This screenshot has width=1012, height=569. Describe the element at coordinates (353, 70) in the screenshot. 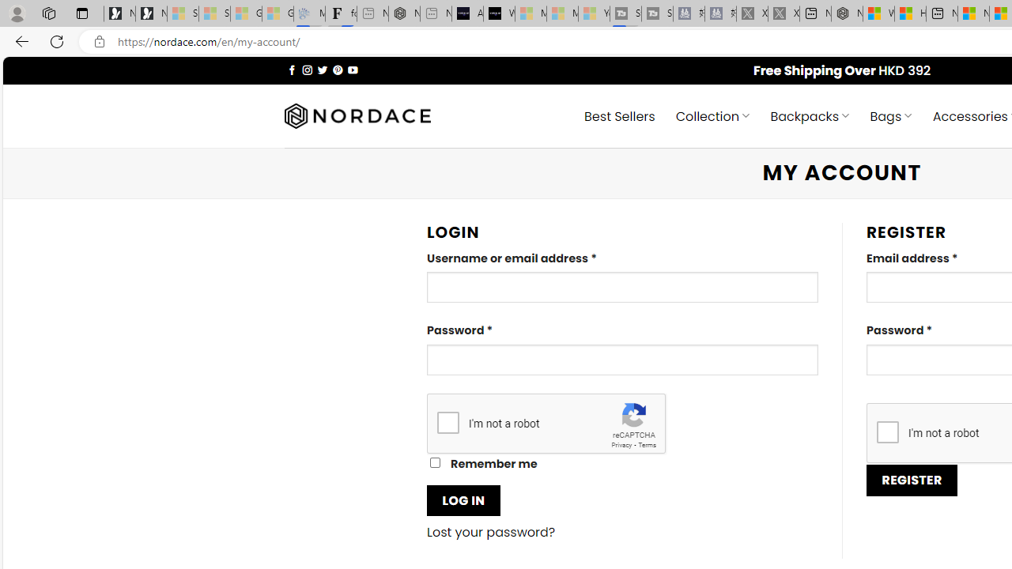

I see `Follow on YouTube` at that location.